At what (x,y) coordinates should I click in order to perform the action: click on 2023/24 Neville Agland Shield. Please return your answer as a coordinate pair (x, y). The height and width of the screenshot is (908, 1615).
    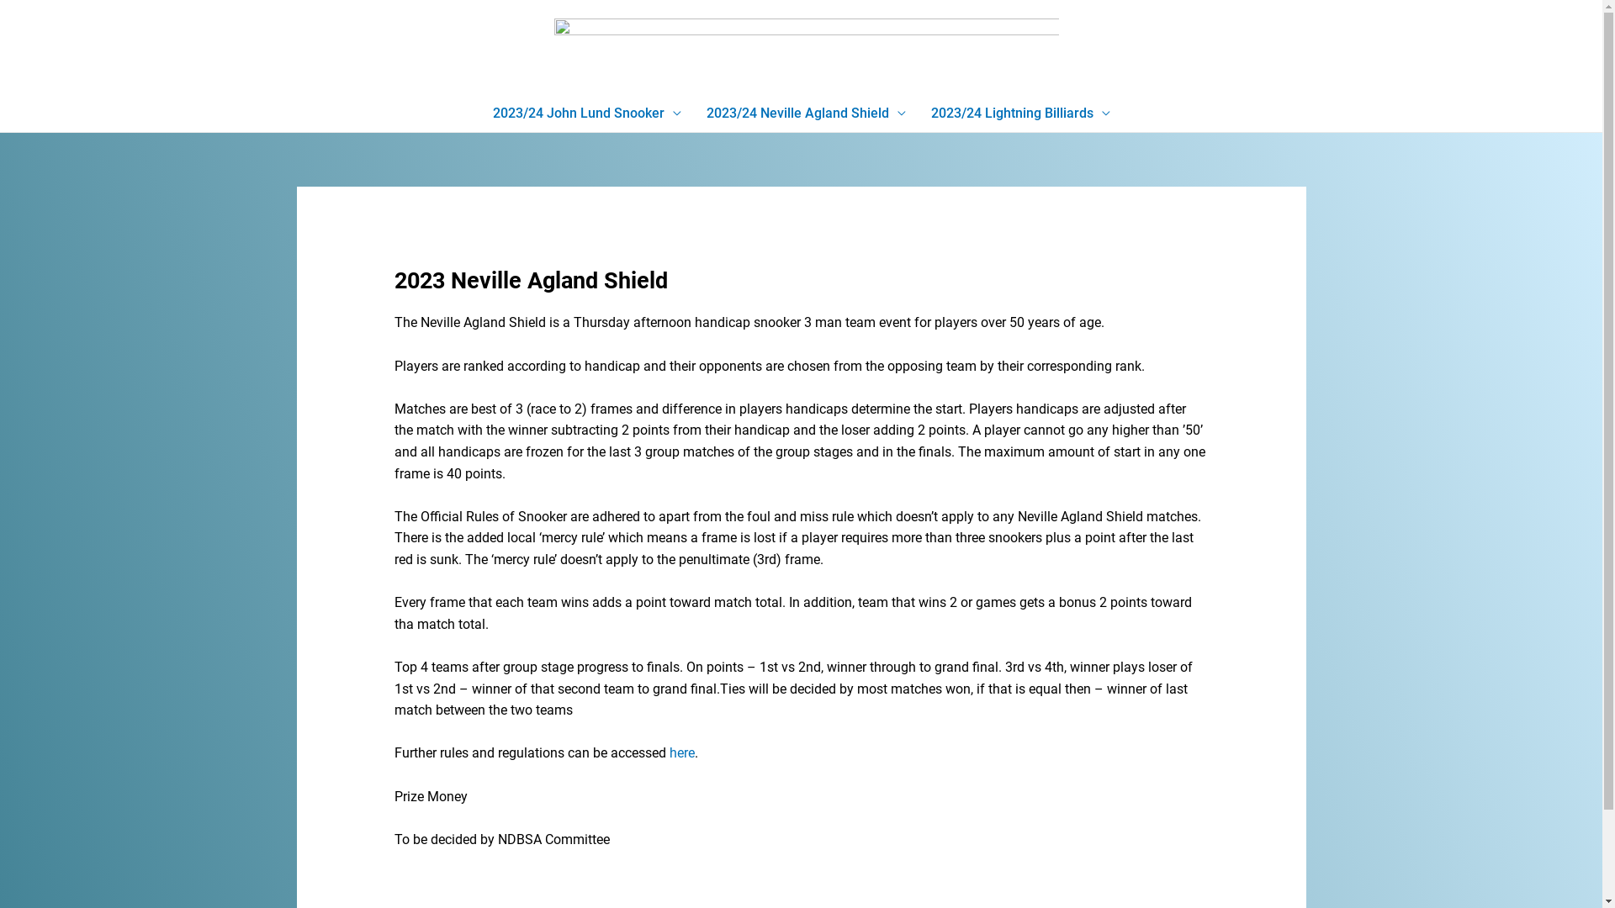
    Looking at the image, I should click on (806, 113).